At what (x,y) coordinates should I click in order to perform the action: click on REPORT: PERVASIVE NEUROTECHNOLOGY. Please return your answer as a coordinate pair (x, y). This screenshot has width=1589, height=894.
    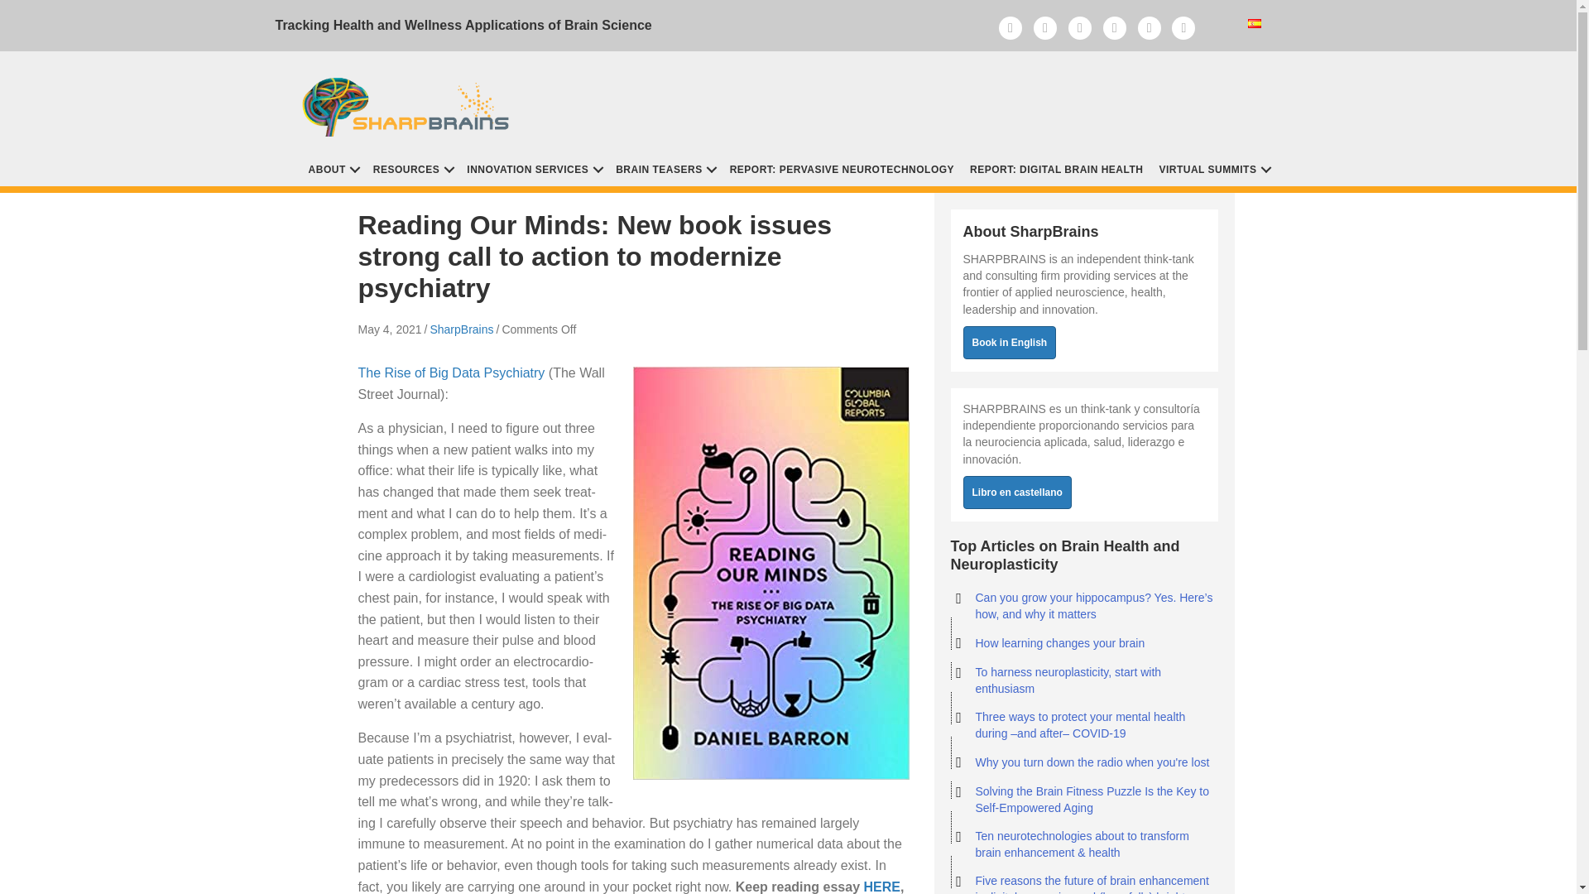
    Looking at the image, I should click on (842, 168).